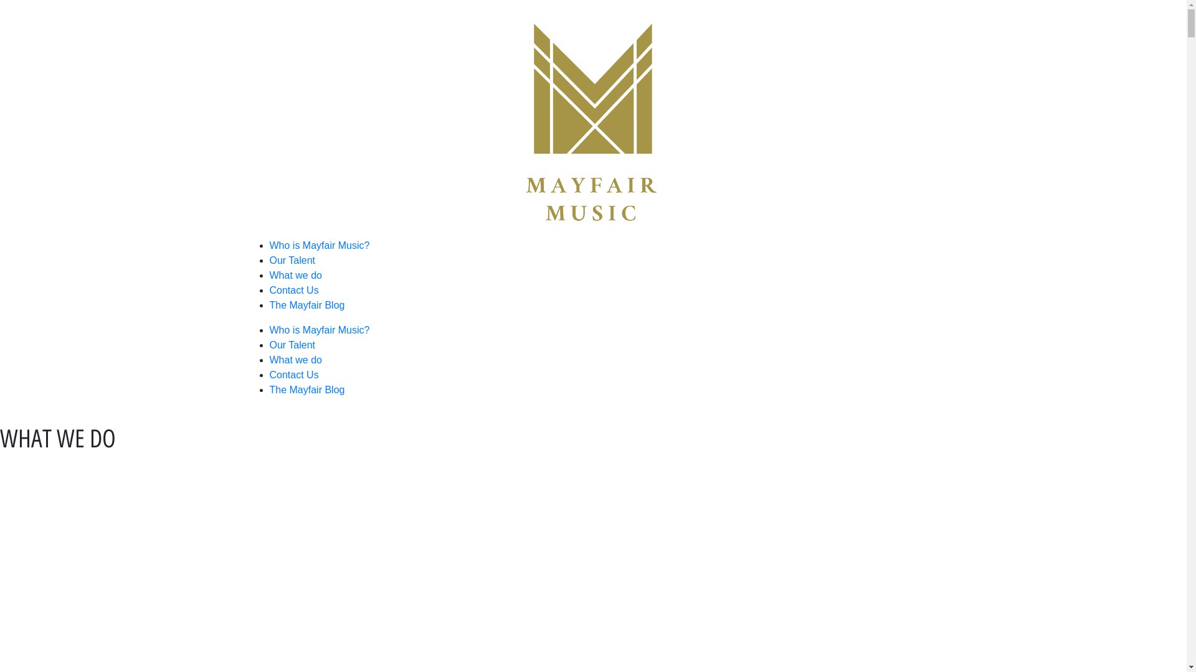 This screenshot has width=1196, height=672. What do you see at coordinates (319, 330) in the screenshot?
I see `Who is Mayfair Music?` at bounding box center [319, 330].